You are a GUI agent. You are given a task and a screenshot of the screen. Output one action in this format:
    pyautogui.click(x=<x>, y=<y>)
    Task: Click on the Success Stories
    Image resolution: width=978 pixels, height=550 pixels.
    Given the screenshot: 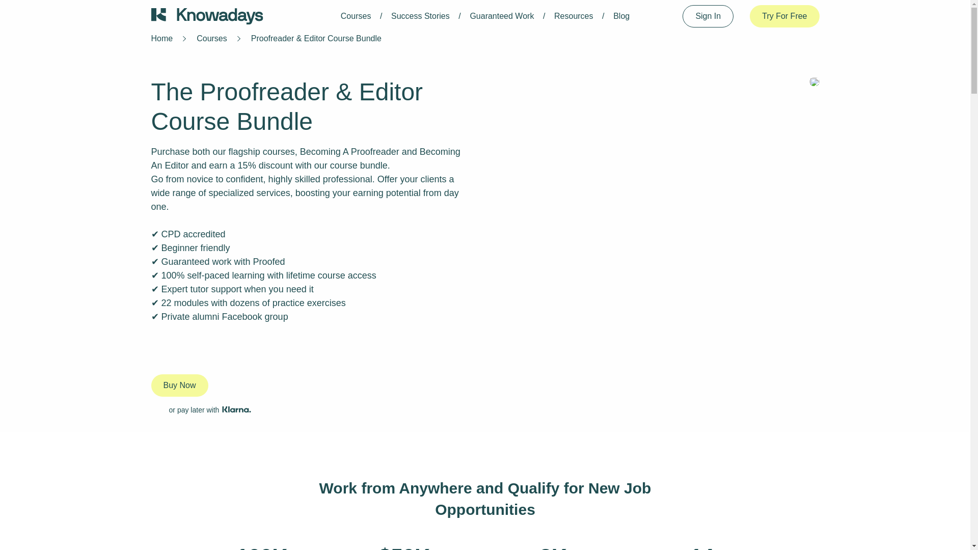 What is the action you would take?
    pyautogui.click(x=421, y=15)
    